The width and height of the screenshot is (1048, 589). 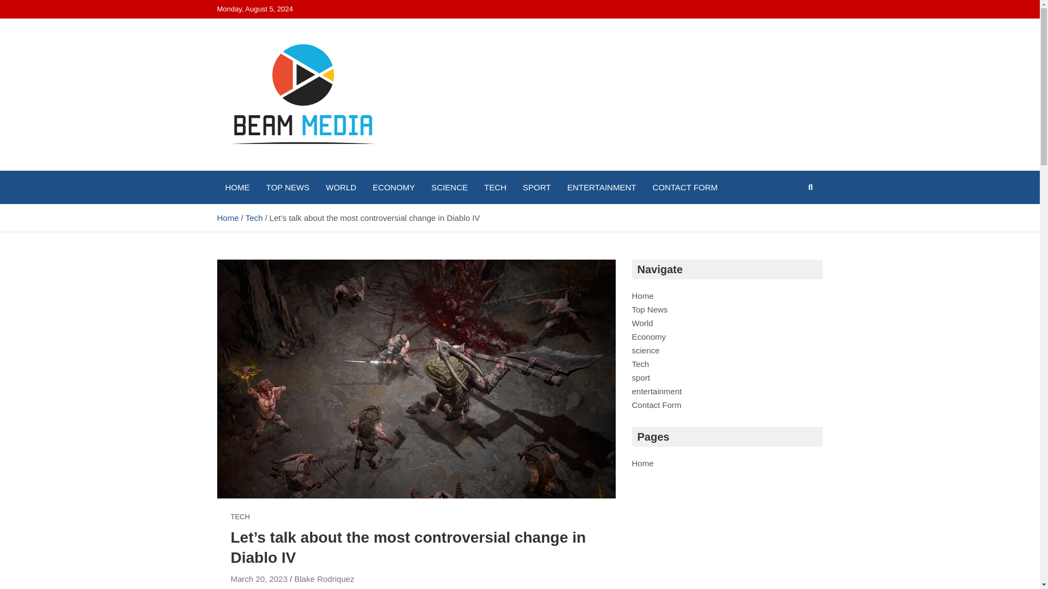 I want to click on HOME, so click(x=237, y=187).